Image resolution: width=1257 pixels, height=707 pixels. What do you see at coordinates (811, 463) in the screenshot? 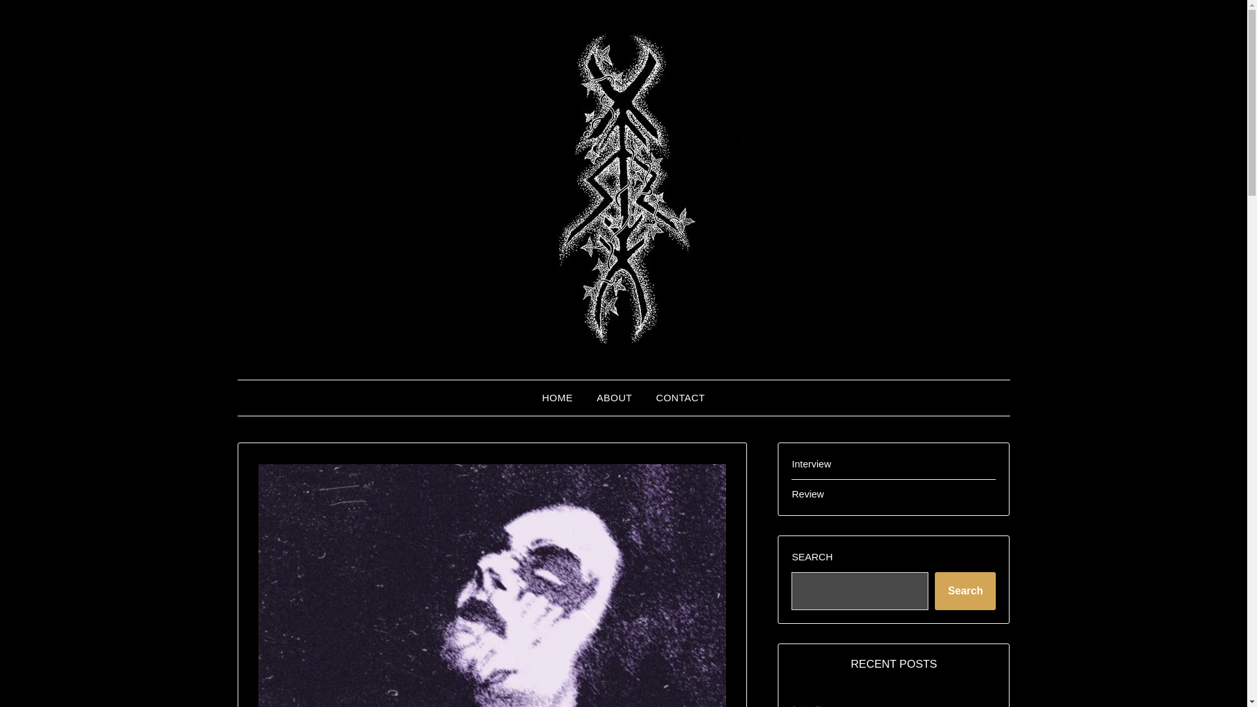
I see `Interview` at bounding box center [811, 463].